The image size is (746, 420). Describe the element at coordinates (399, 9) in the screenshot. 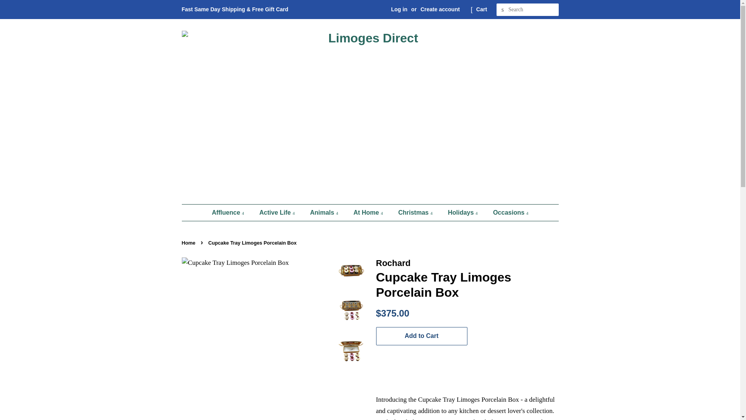

I see `Log in` at that location.